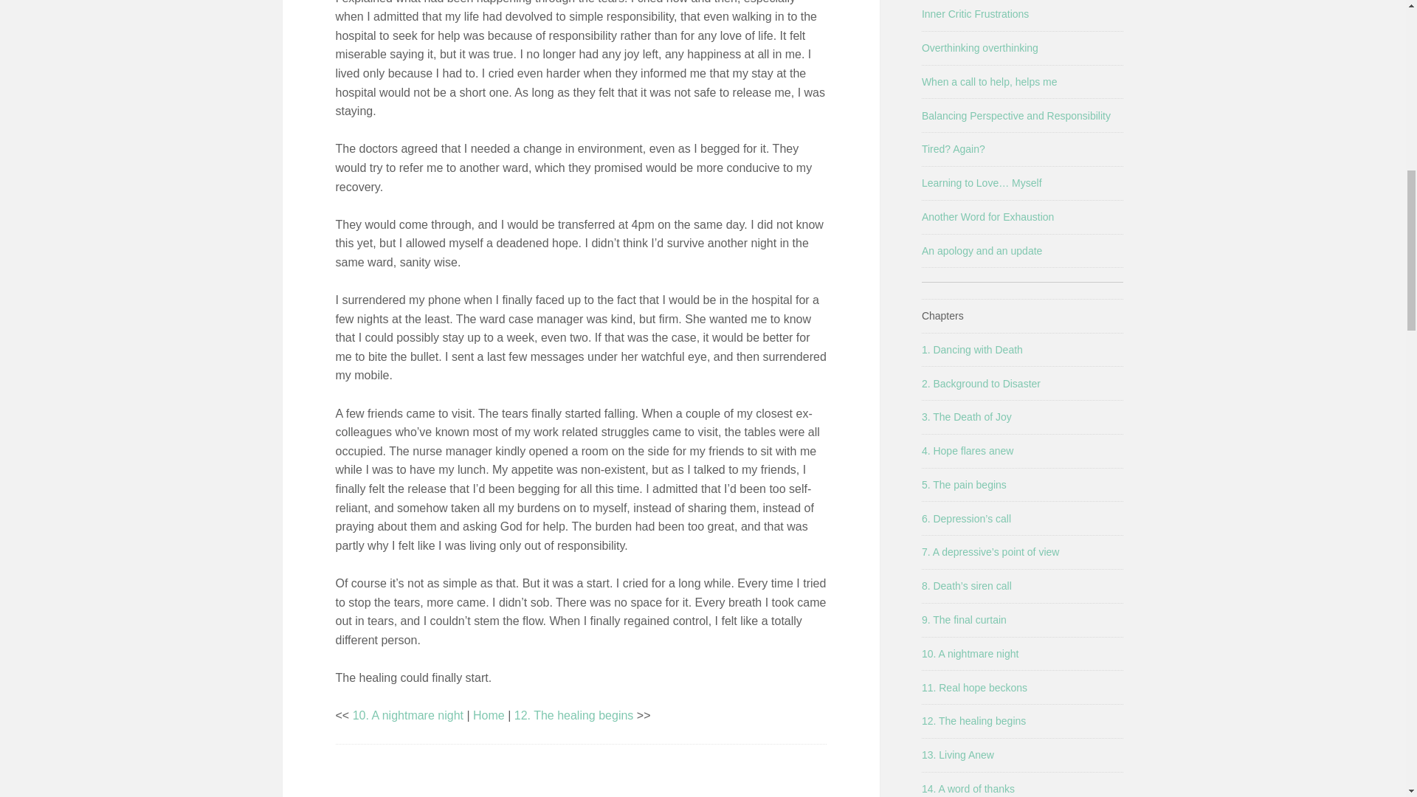 This screenshot has height=797, width=1417. What do you see at coordinates (980, 48) in the screenshot?
I see `Overthinking overthinking` at bounding box center [980, 48].